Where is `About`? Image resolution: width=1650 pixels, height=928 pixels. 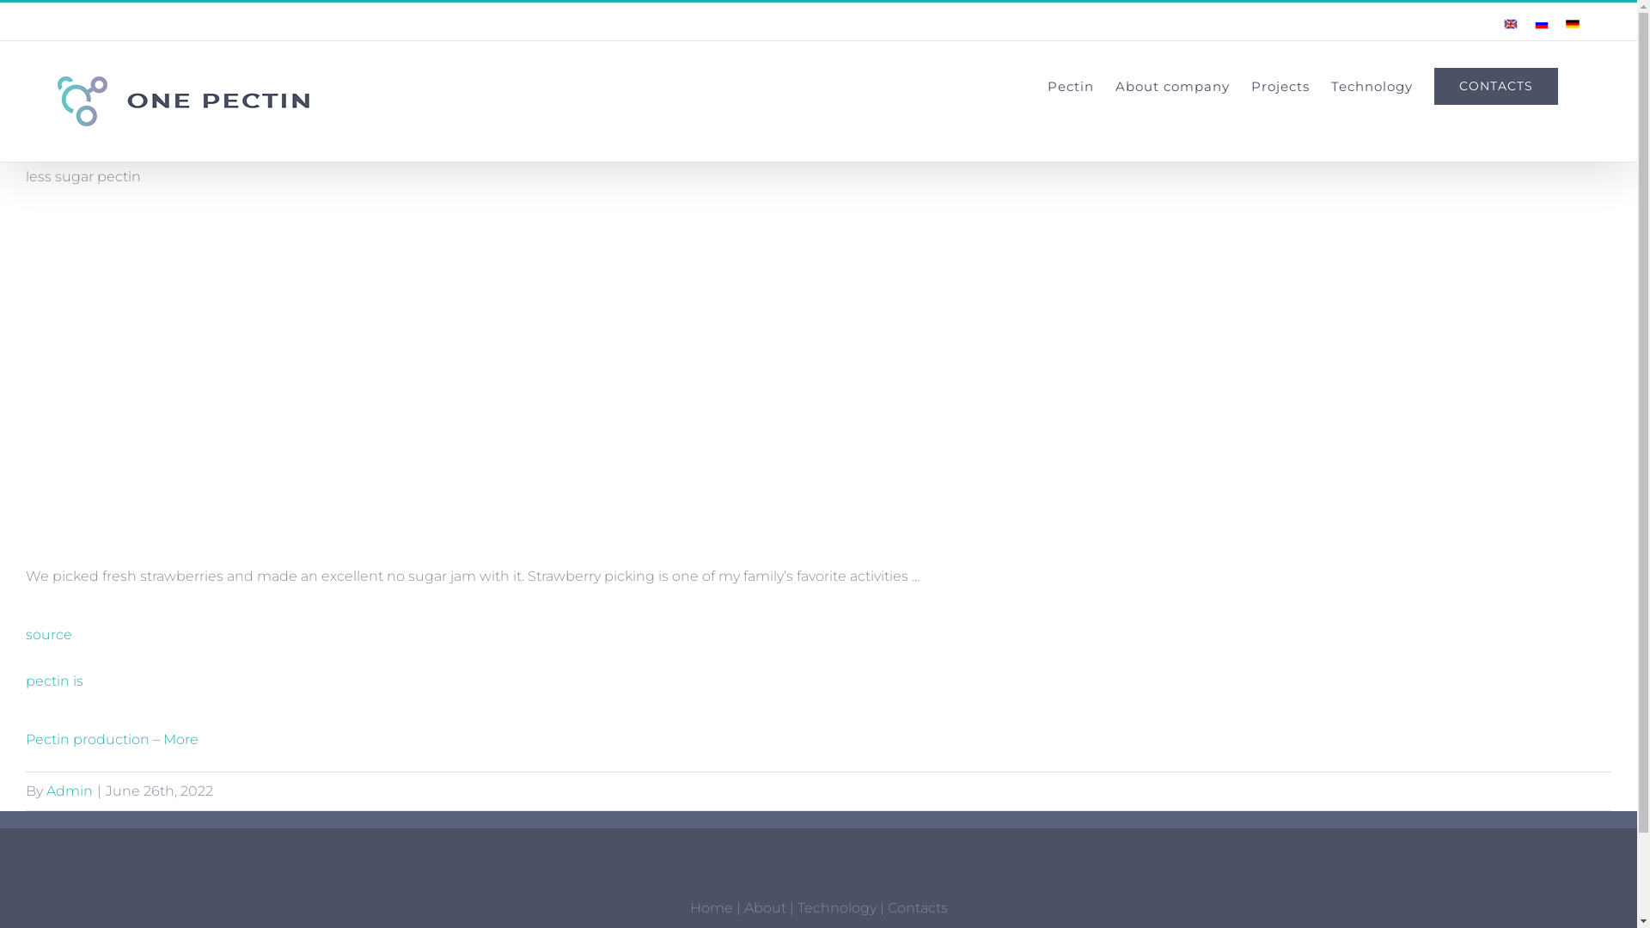 About is located at coordinates (765, 907).